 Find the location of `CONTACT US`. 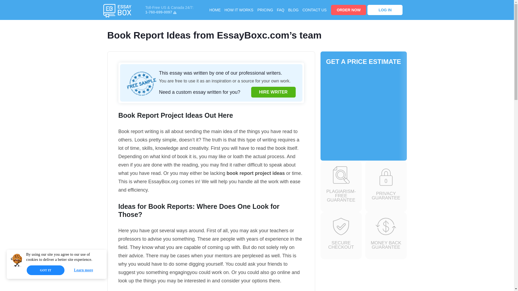

CONTACT US is located at coordinates (315, 10).